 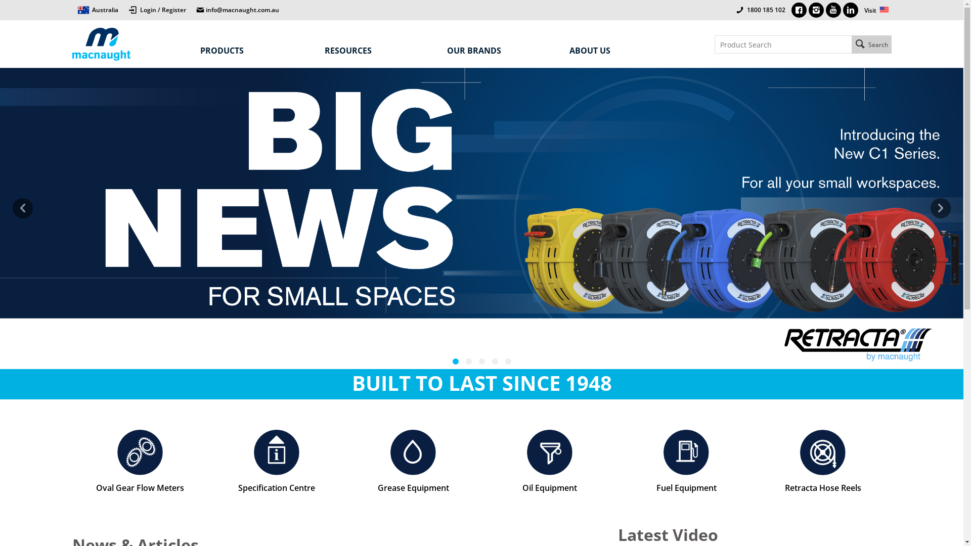 I want to click on info@macnaught.com.au, so click(x=238, y=10).